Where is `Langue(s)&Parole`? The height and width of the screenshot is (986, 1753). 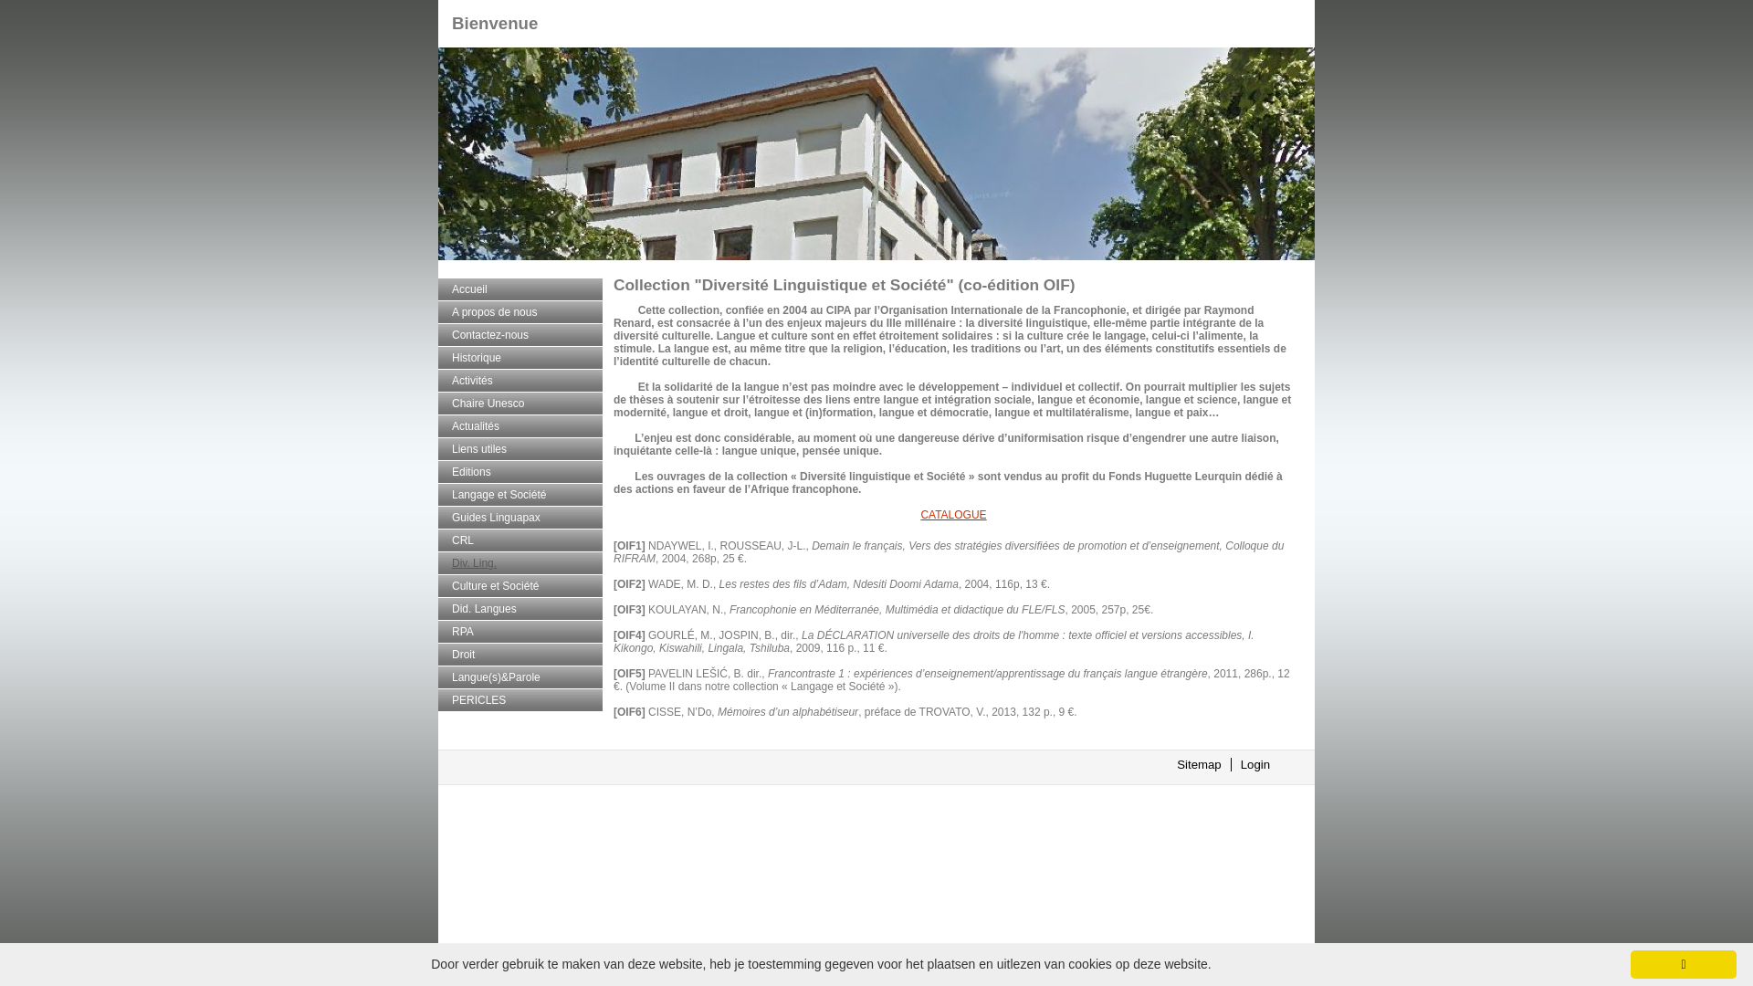 Langue(s)&Parole is located at coordinates (522, 677).